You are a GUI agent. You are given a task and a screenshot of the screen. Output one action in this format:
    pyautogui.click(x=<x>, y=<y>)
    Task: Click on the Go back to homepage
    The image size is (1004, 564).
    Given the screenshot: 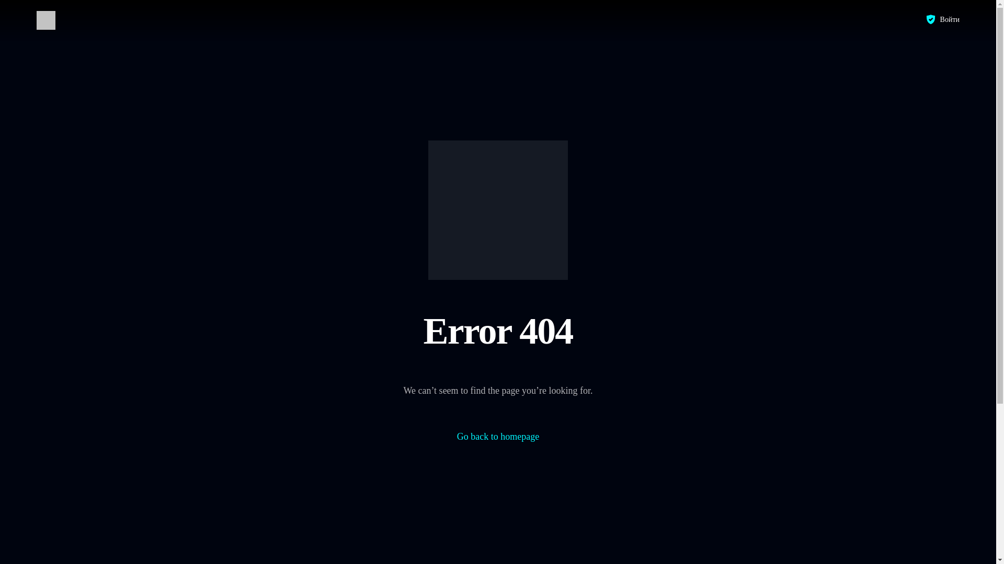 What is the action you would take?
    pyautogui.click(x=498, y=437)
    